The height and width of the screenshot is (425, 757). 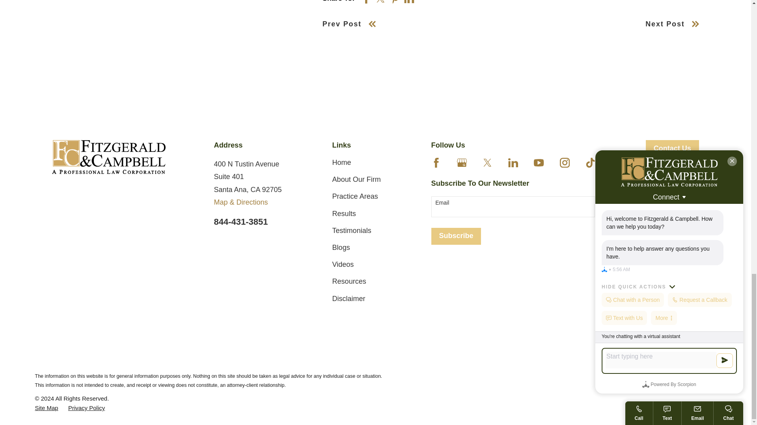 I want to click on Home, so click(x=109, y=157).